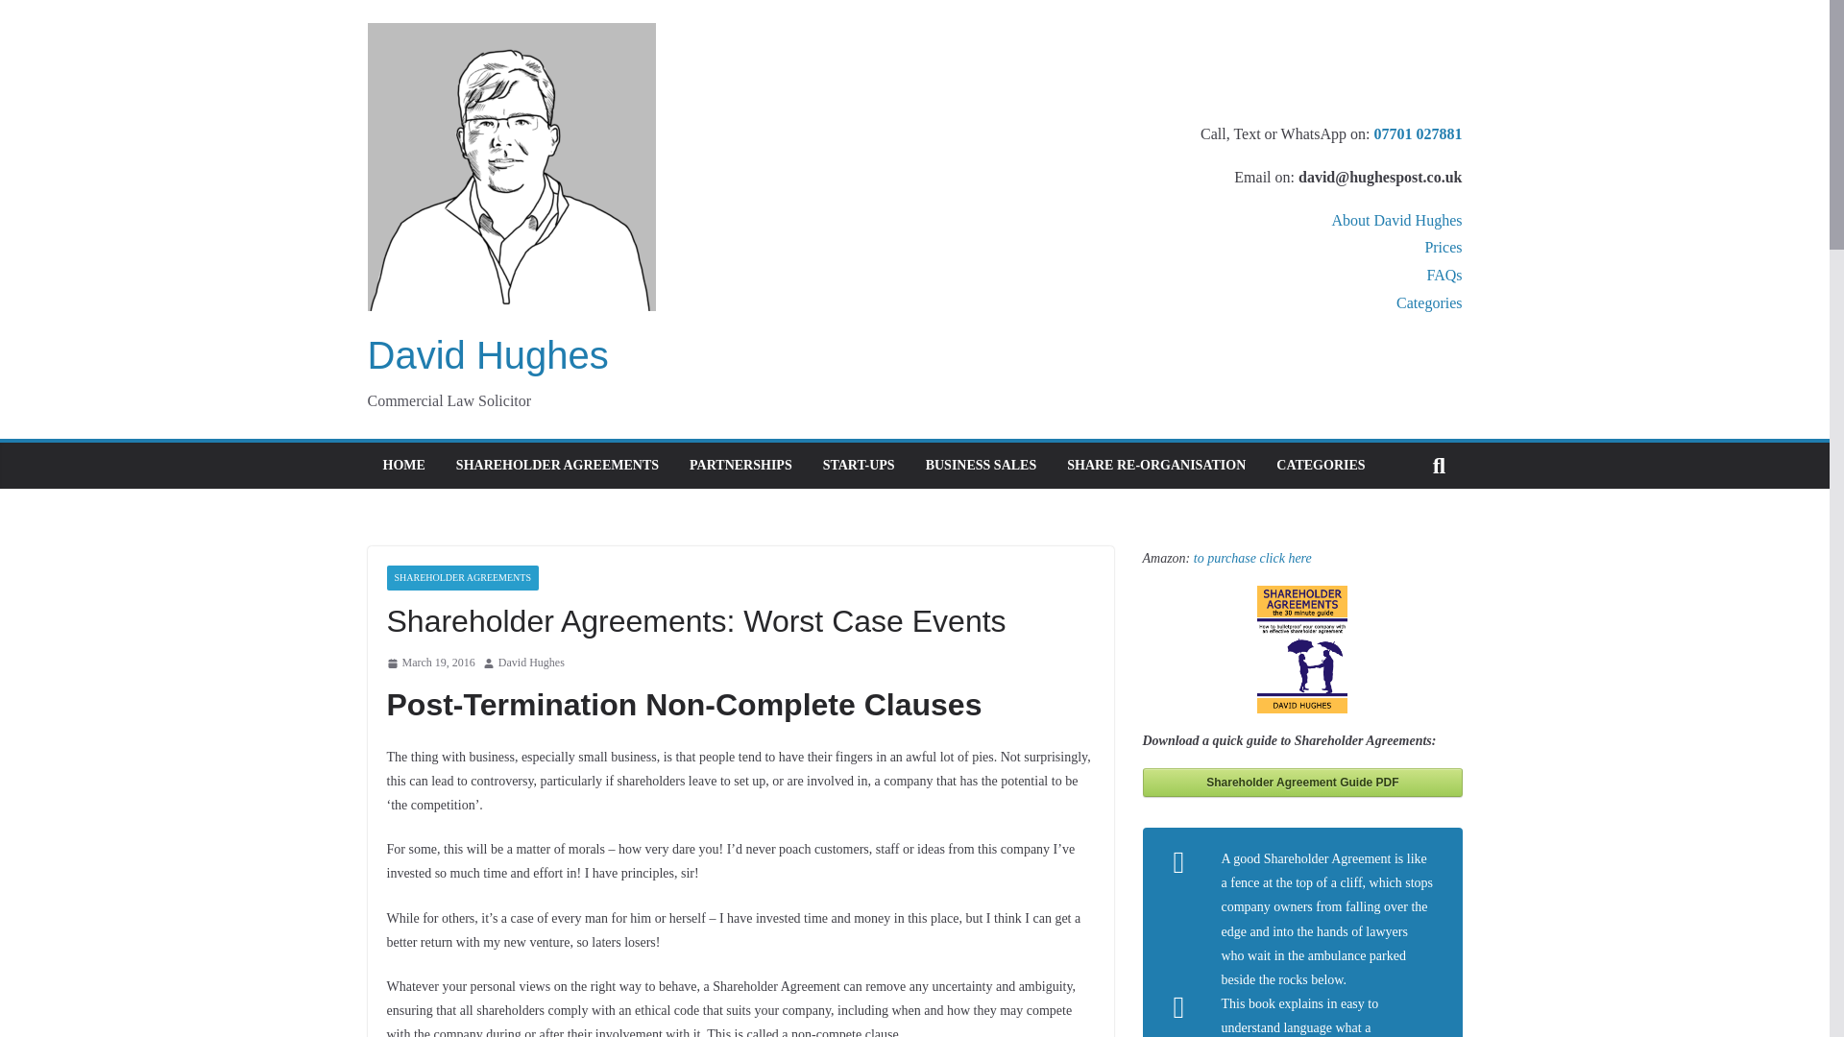 The height and width of the screenshot is (1037, 1844). What do you see at coordinates (530, 663) in the screenshot?
I see `David Hughes` at bounding box center [530, 663].